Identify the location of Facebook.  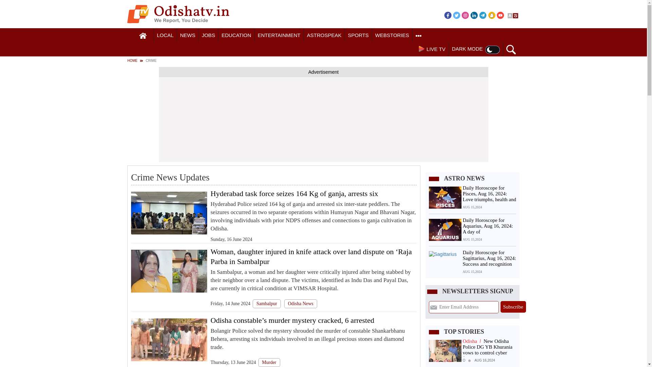
(448, 15).